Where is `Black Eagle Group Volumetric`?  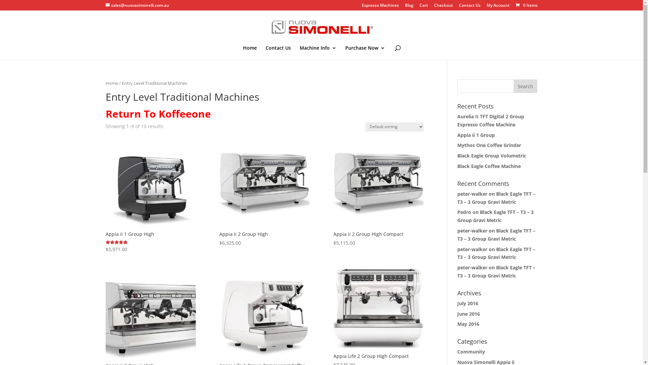
Black Eagle Group Volumetric is located at coordinates (492, 155).